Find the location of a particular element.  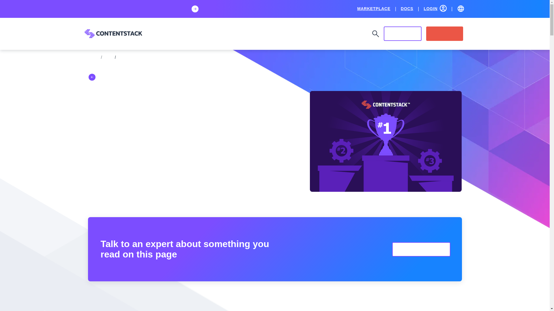

MARKETPLACE is located at coordinates (374, 8).